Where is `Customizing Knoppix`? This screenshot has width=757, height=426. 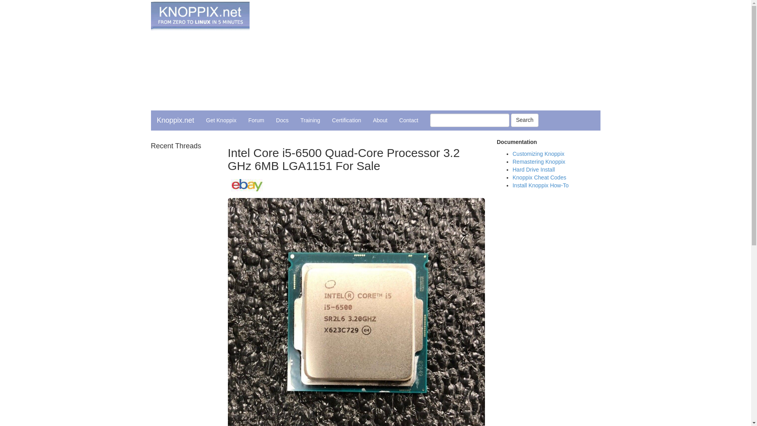 Customizing Knoppix is located at coordinates (539, 154).